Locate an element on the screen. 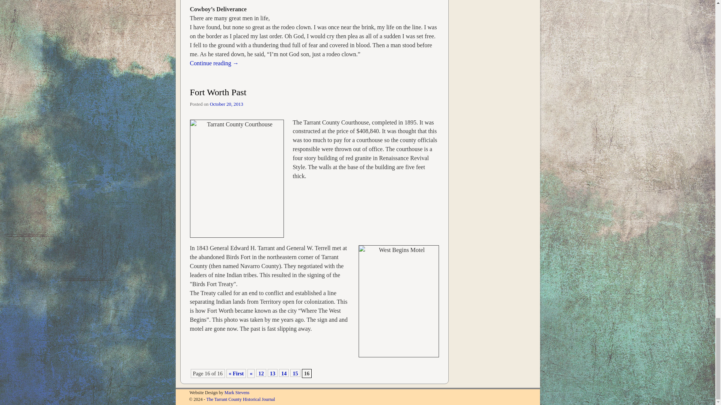 This screenshot has width=721, height=405. The Tarrant County Historical Journal is located at coordinates (240, 399).